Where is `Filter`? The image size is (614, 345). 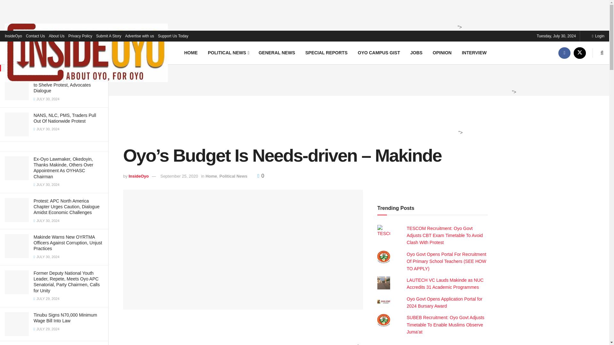 Filter is located at coordinates (96, 6).